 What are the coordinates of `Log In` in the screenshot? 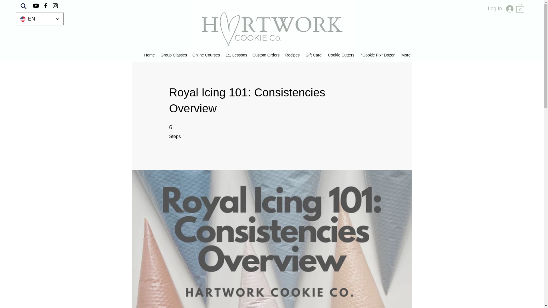 It's located at (506, 9).